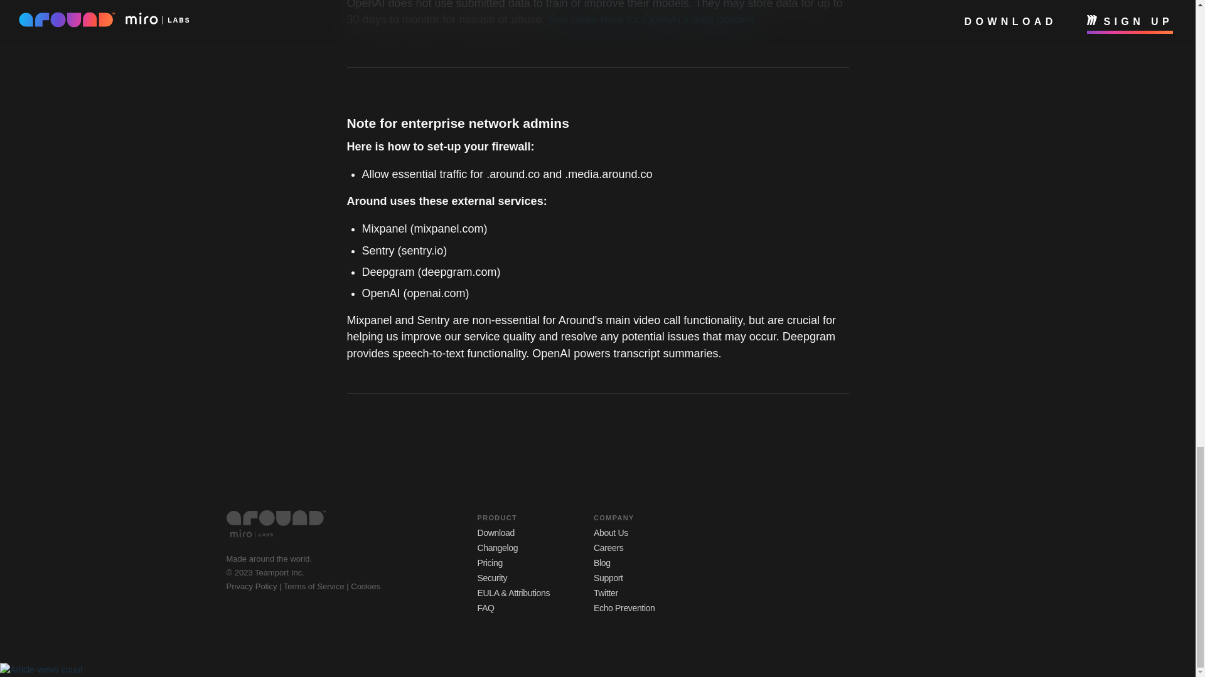 Image resolution: width=1205 pixels, height=677 pixels. I want to click on Pricing, so click(490, 563).